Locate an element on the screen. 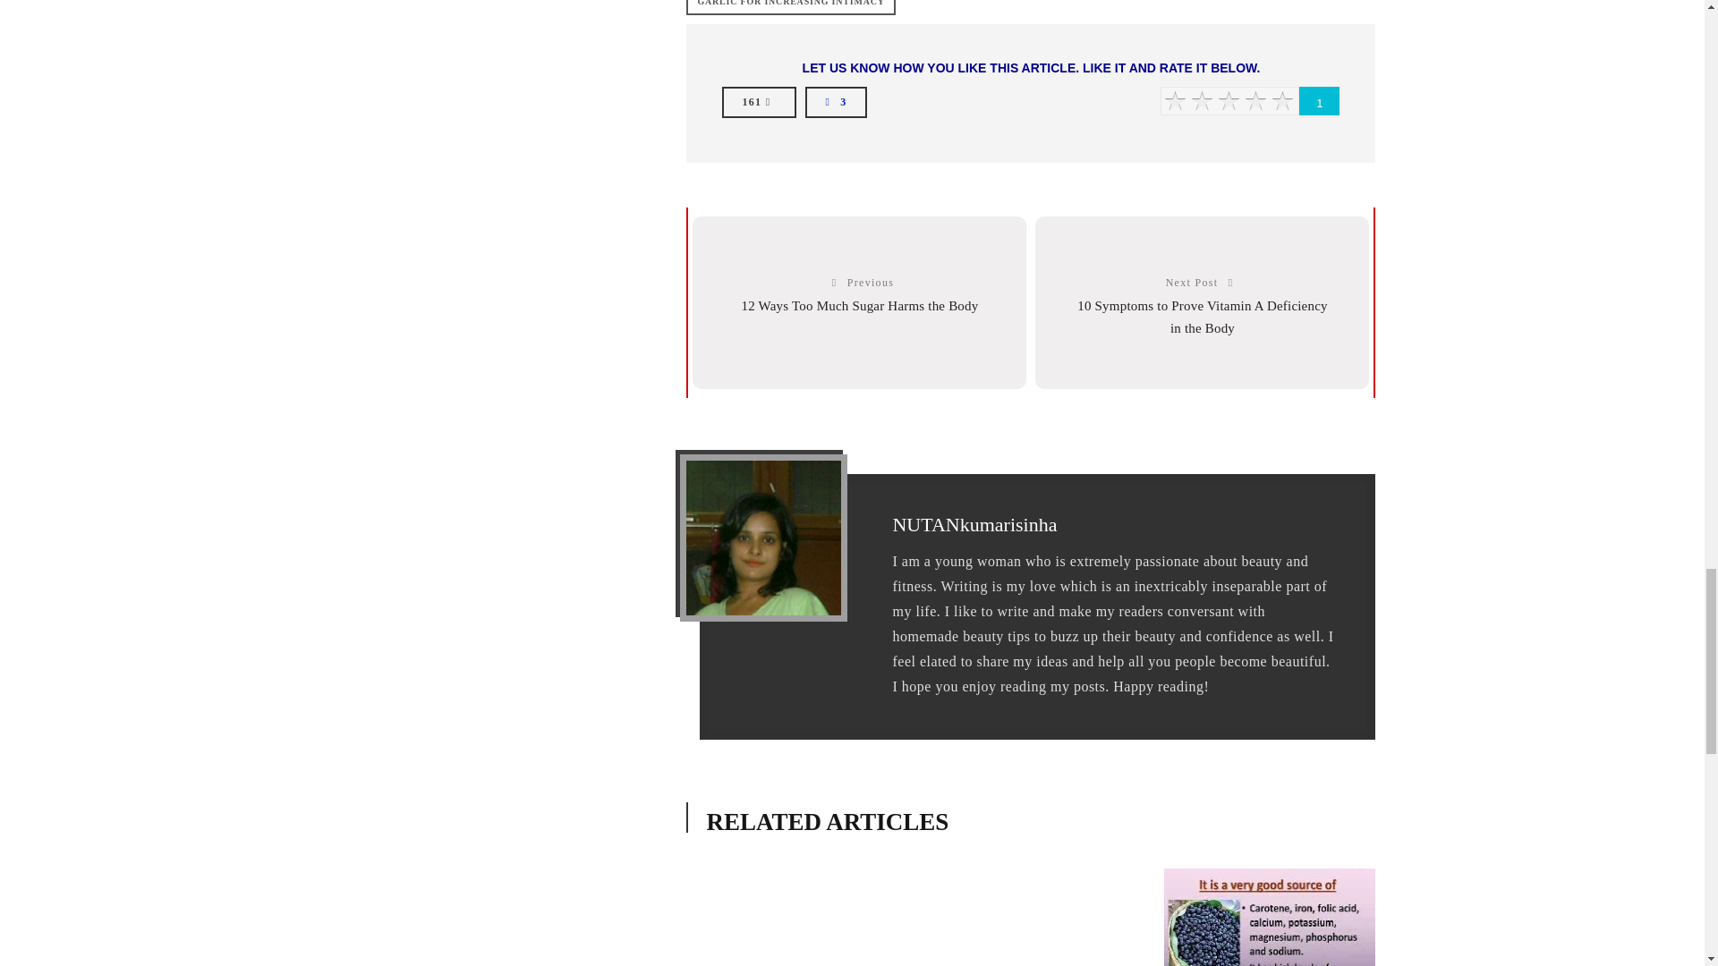 This screenshot has width=1718, height=966. GARLIC FOR INCREASING INTIMACY is located at coordinates (790, 7).